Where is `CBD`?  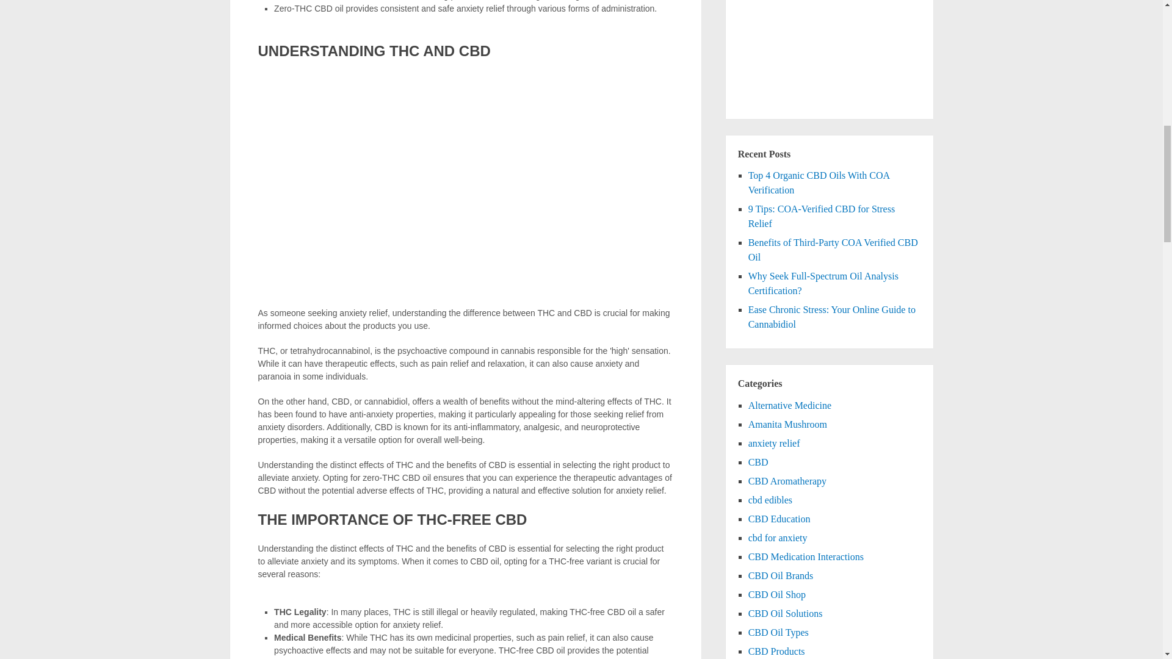
CBD is located at coordinates (758, 462).